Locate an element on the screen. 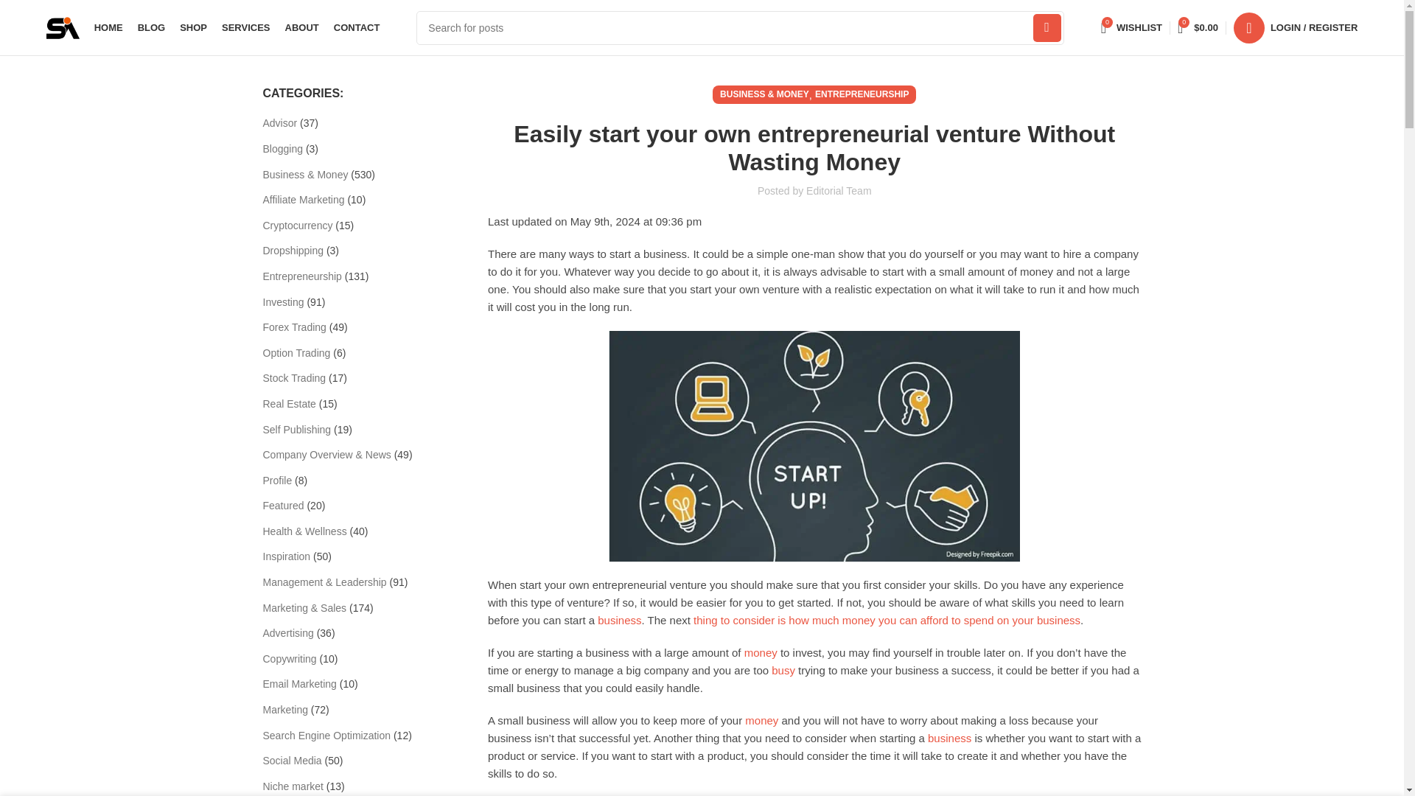  Shopping cart is located at coordinates (761, 652).